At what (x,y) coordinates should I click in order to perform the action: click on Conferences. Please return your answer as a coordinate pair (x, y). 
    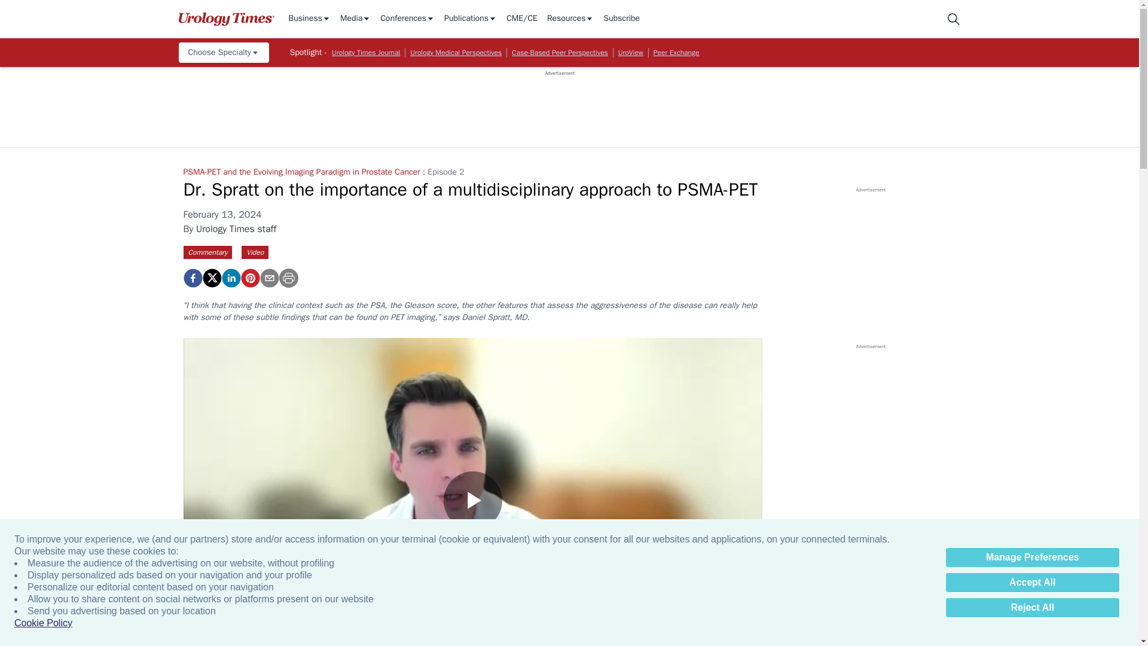
    Looking at the image, I should click on (407, 19).